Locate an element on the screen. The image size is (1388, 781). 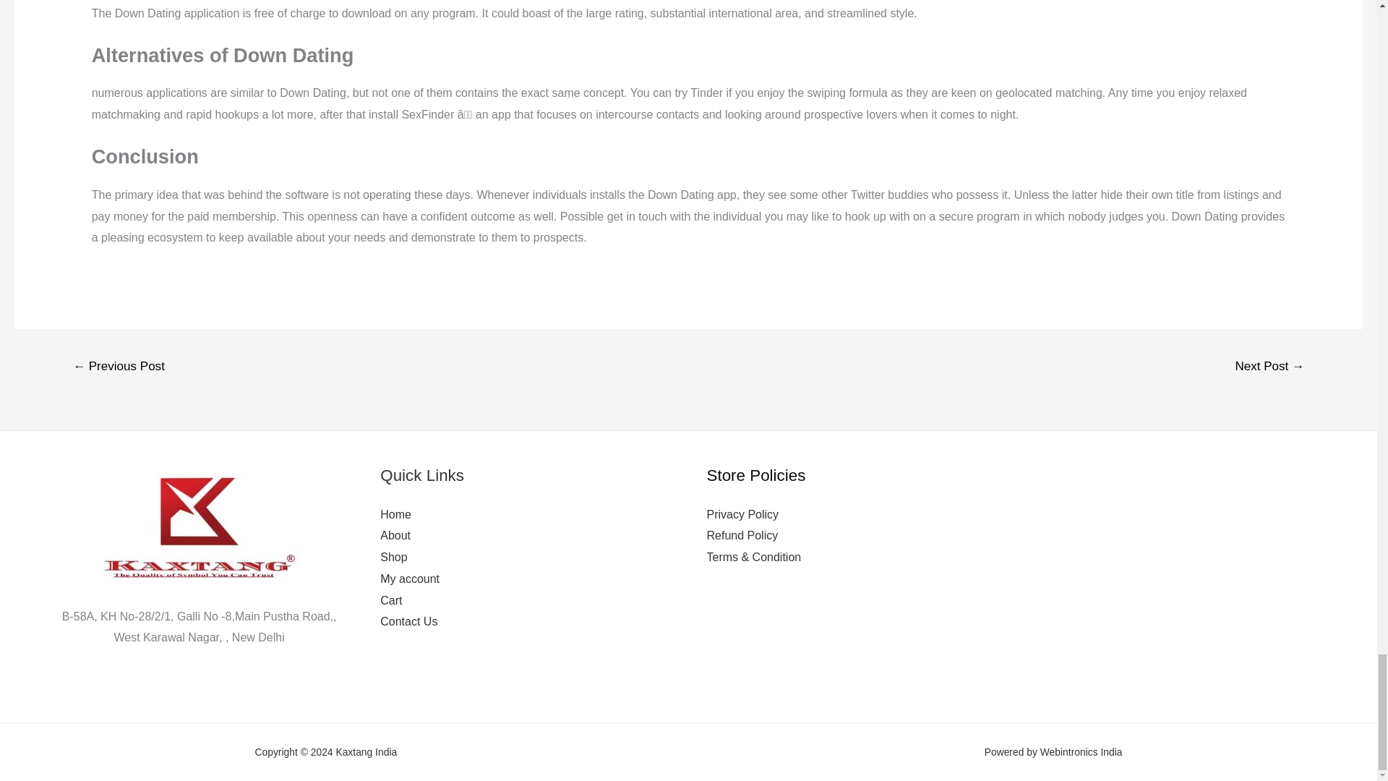
Refund Policy is located at coordinates (742, 535).